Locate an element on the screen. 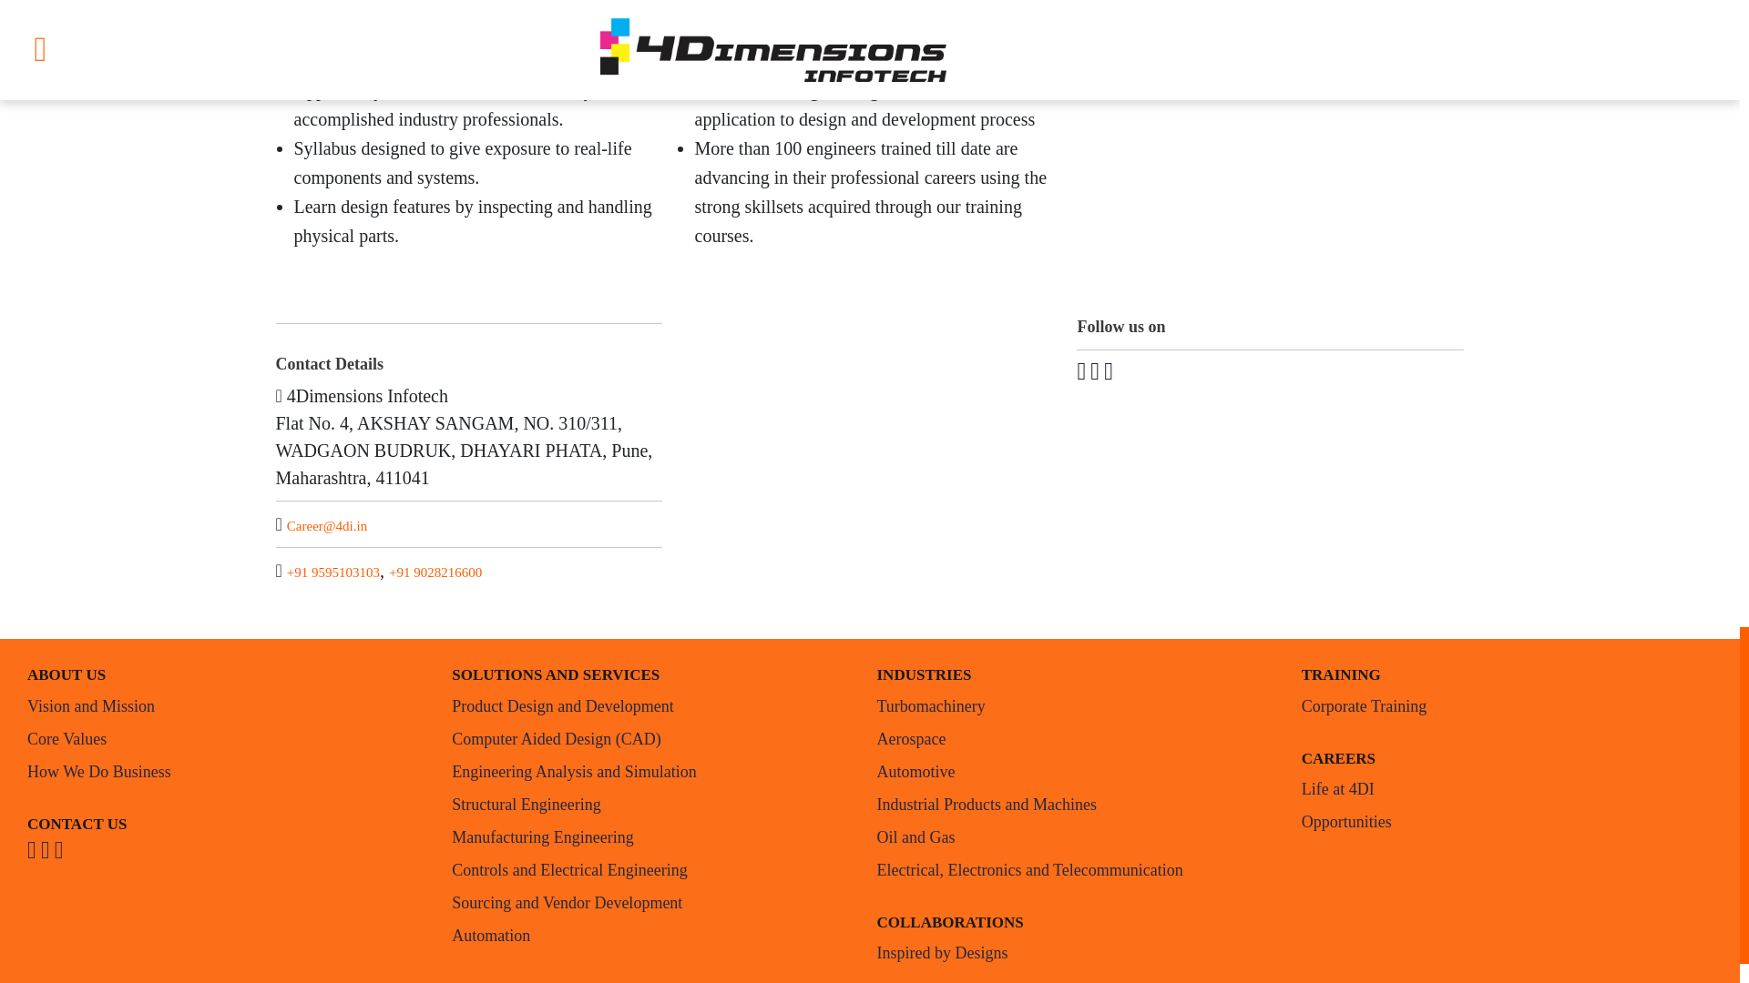  Core Values is located at coordinates (233, 739).